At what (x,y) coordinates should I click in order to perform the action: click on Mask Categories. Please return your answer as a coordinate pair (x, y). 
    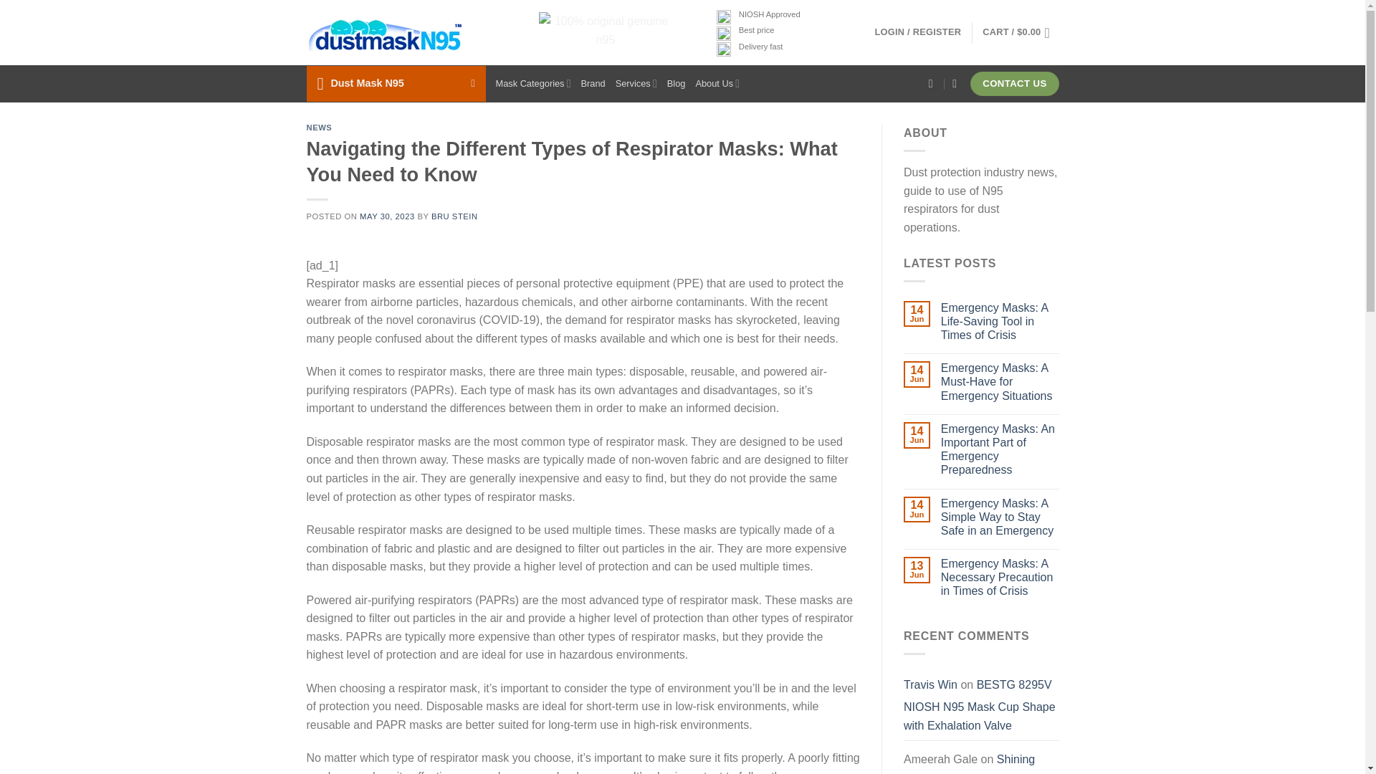
    Looking at the image, I should click on (533, 83).